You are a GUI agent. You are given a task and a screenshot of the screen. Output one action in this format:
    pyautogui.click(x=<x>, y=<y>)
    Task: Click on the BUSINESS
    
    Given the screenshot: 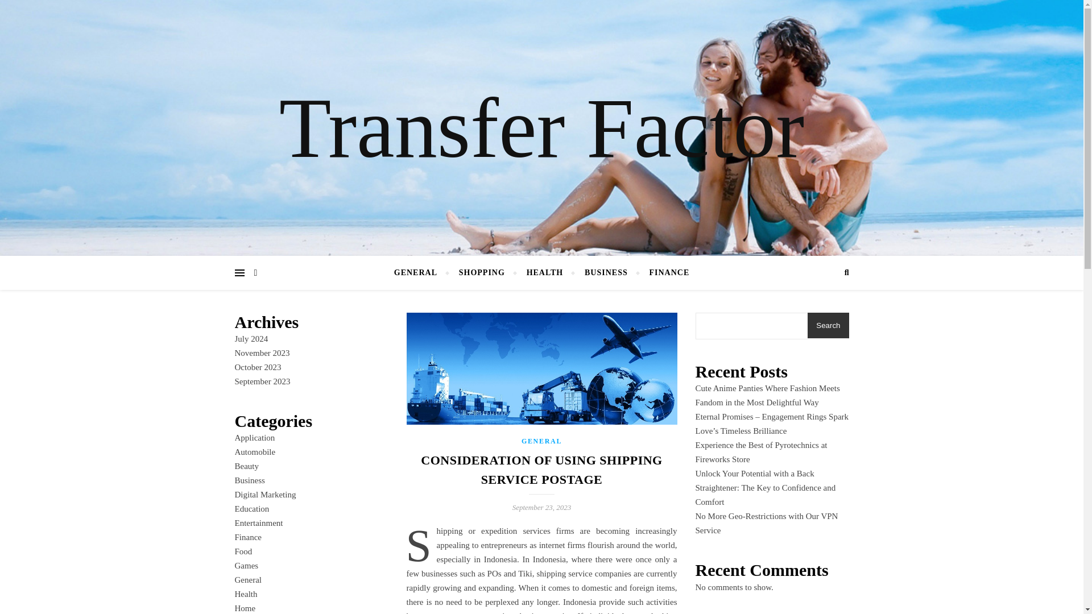 What is the action you would take?
    pyautogui.click(x=606, y=273)
    